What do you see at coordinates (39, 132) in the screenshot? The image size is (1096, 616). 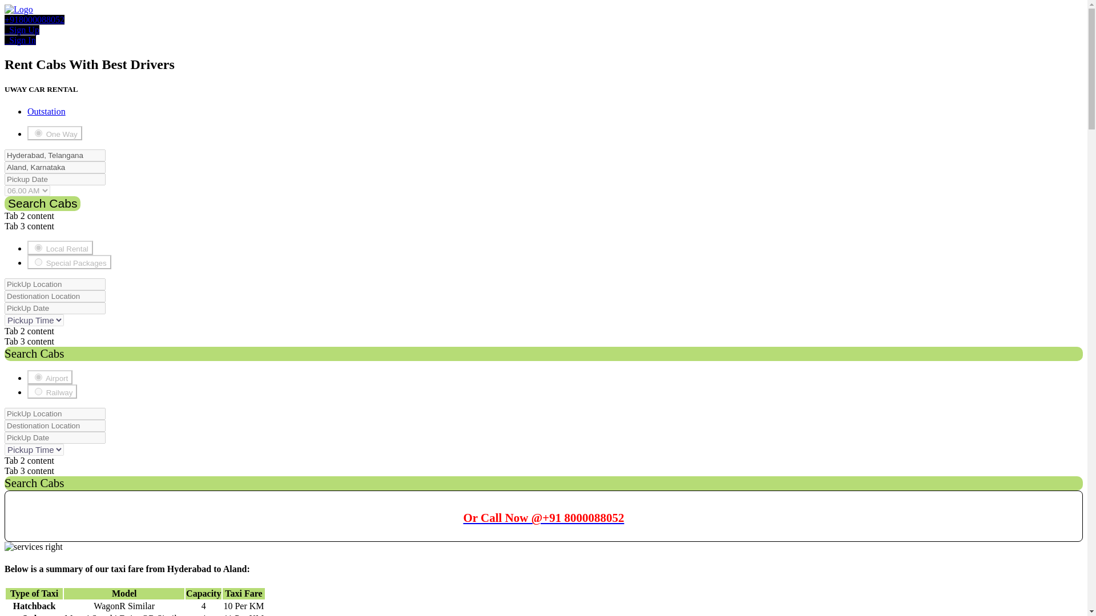 I see `option1` at bounding box center [39, 132].